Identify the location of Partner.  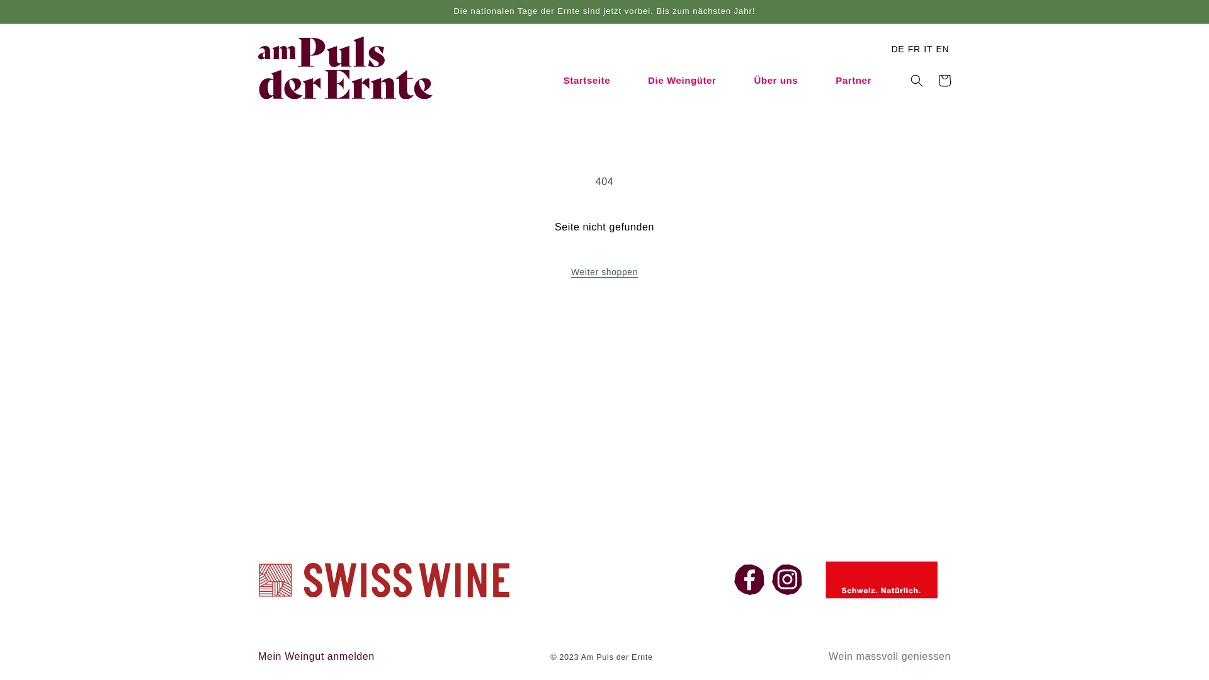
(854, 80).